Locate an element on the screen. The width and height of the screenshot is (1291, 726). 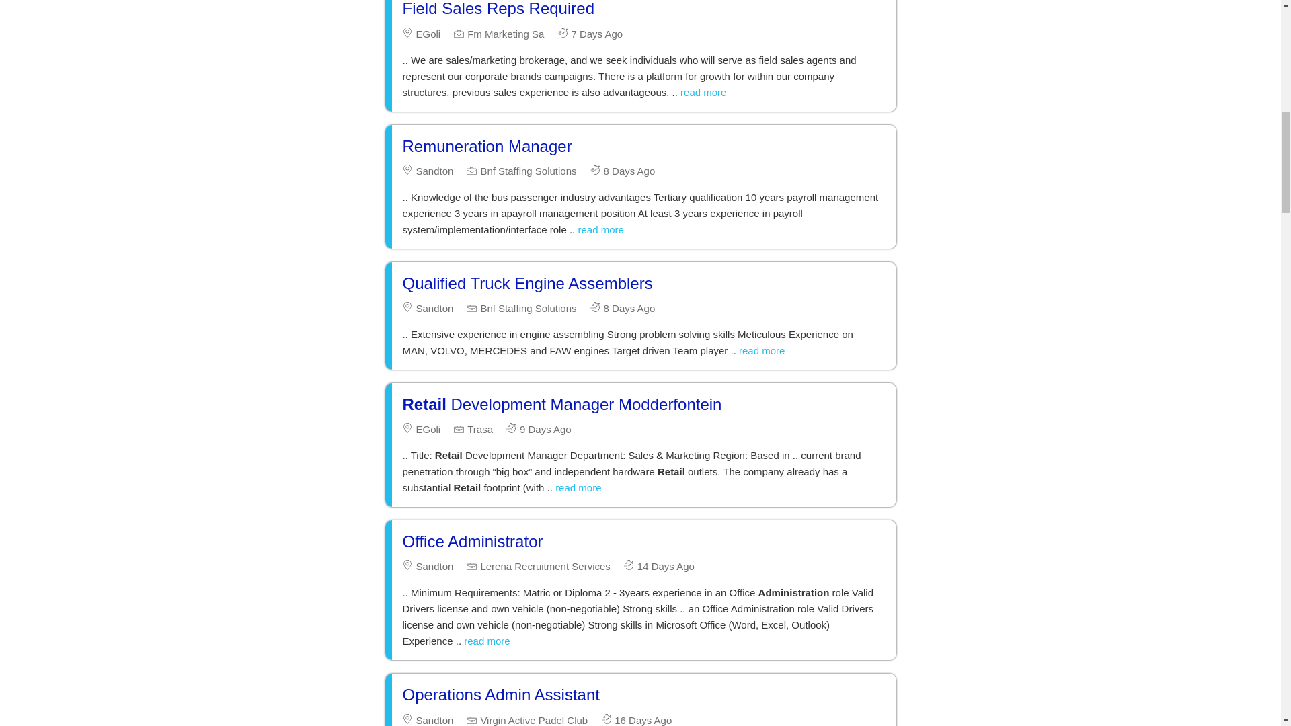
read more is located at coordinates (761, 351).